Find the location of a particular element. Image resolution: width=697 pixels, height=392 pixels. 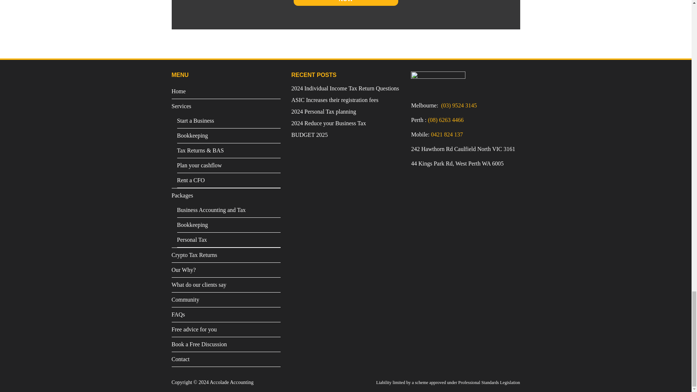

Book me a FREE discussion NOW is located at coordinates (346, 3).